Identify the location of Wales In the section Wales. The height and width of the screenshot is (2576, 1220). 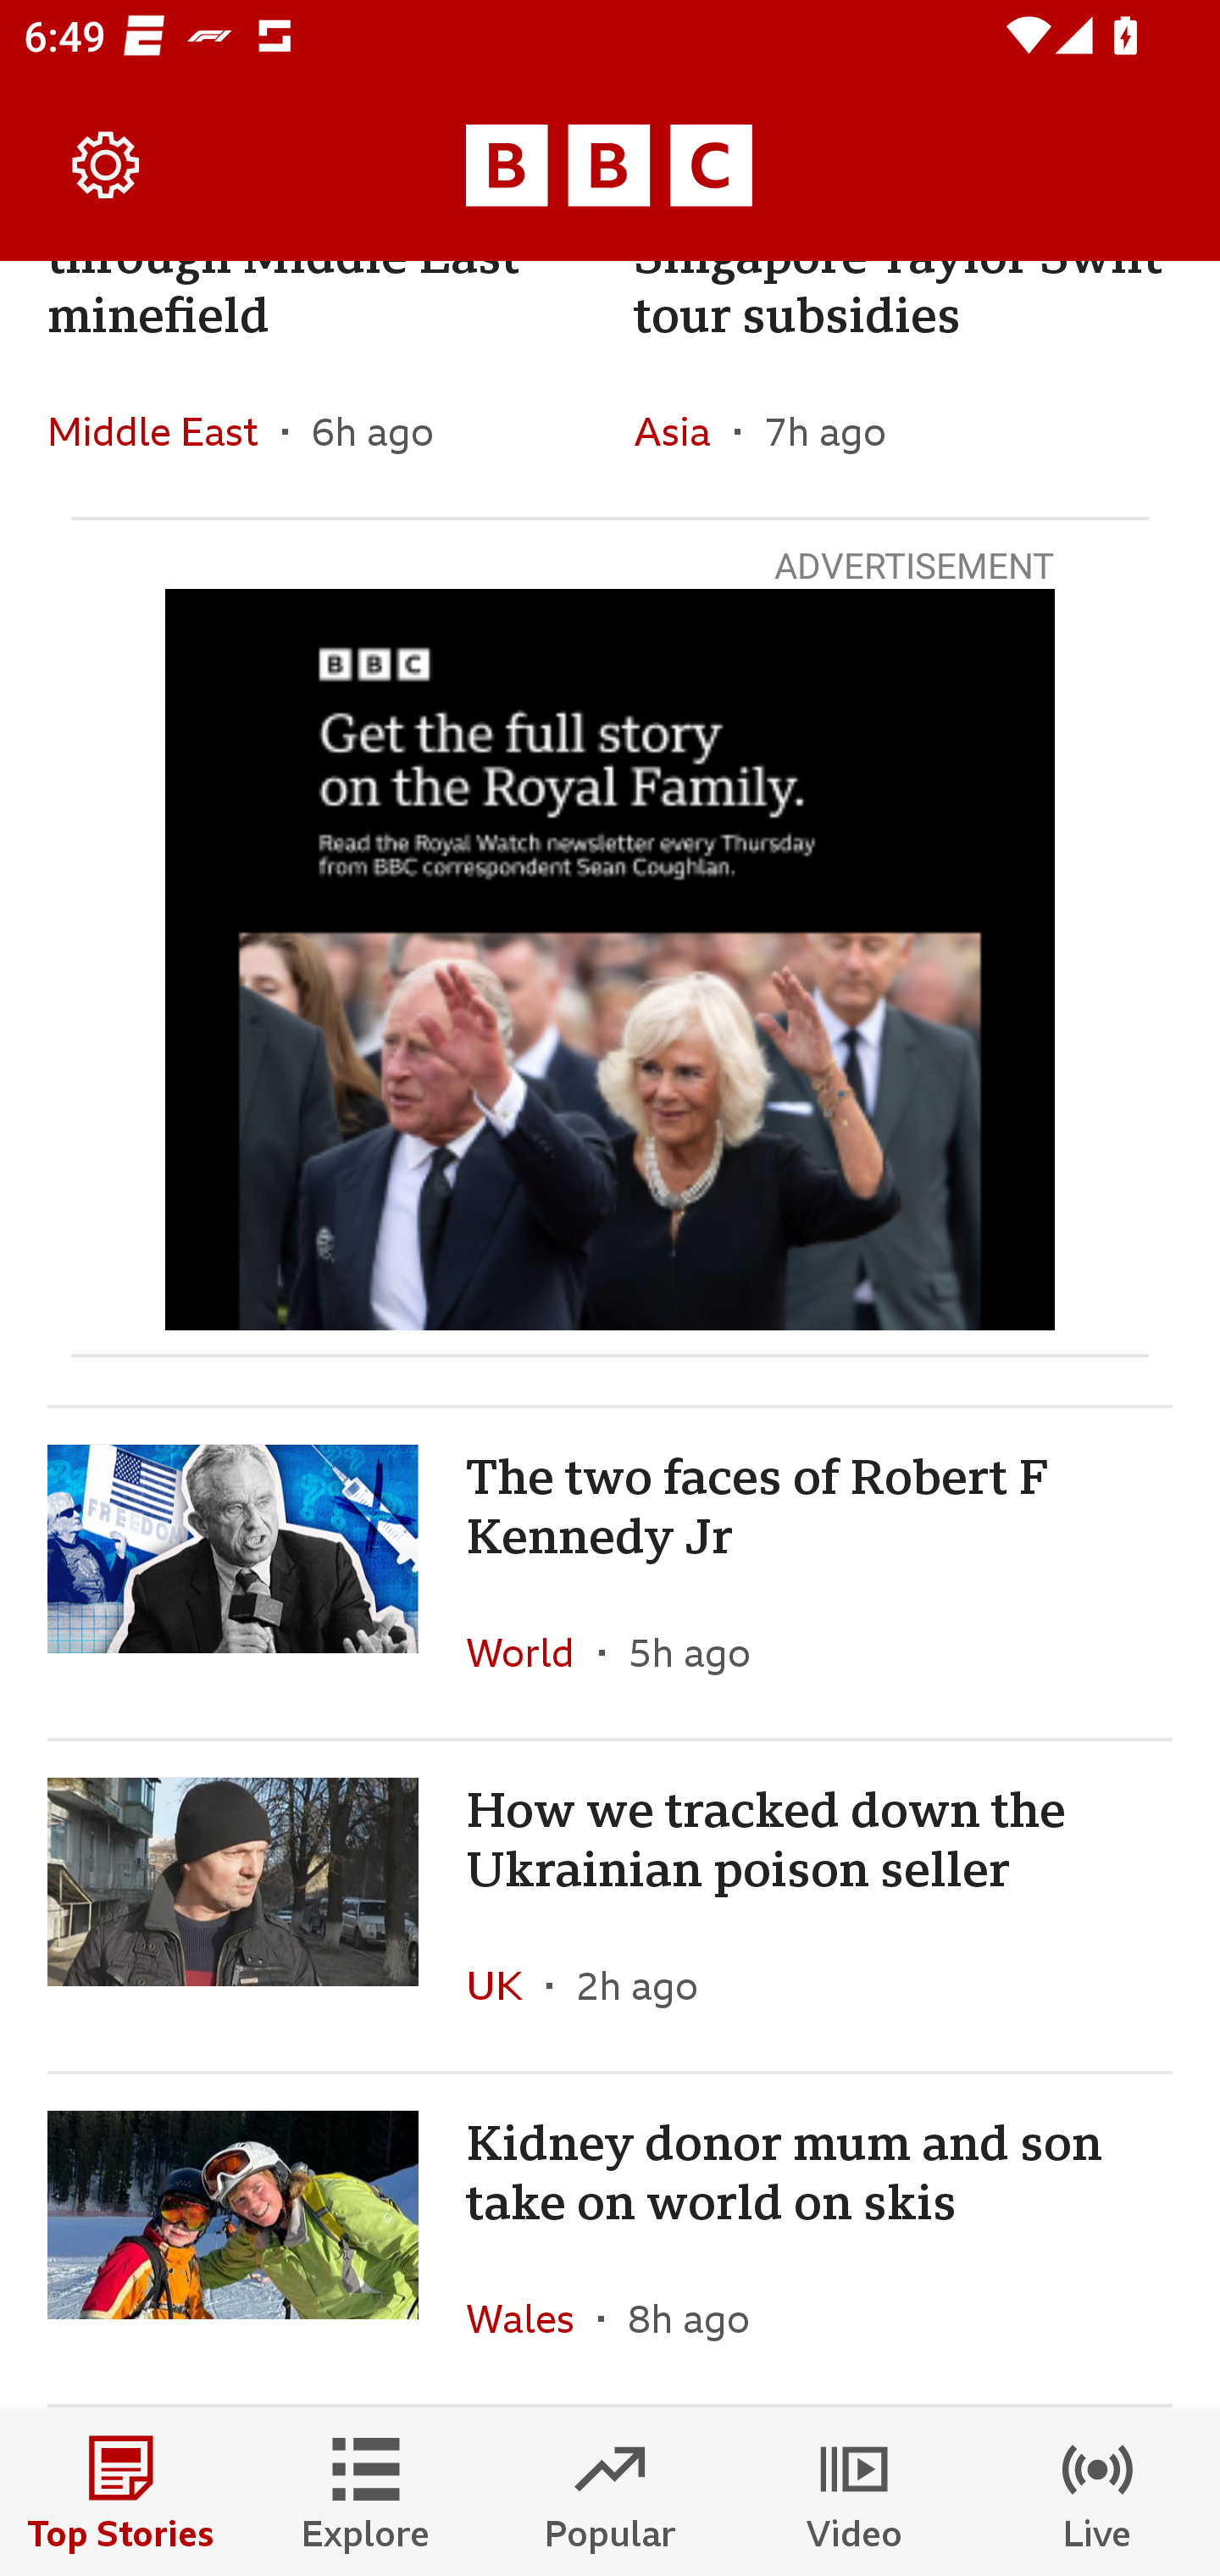
(532, 2318).